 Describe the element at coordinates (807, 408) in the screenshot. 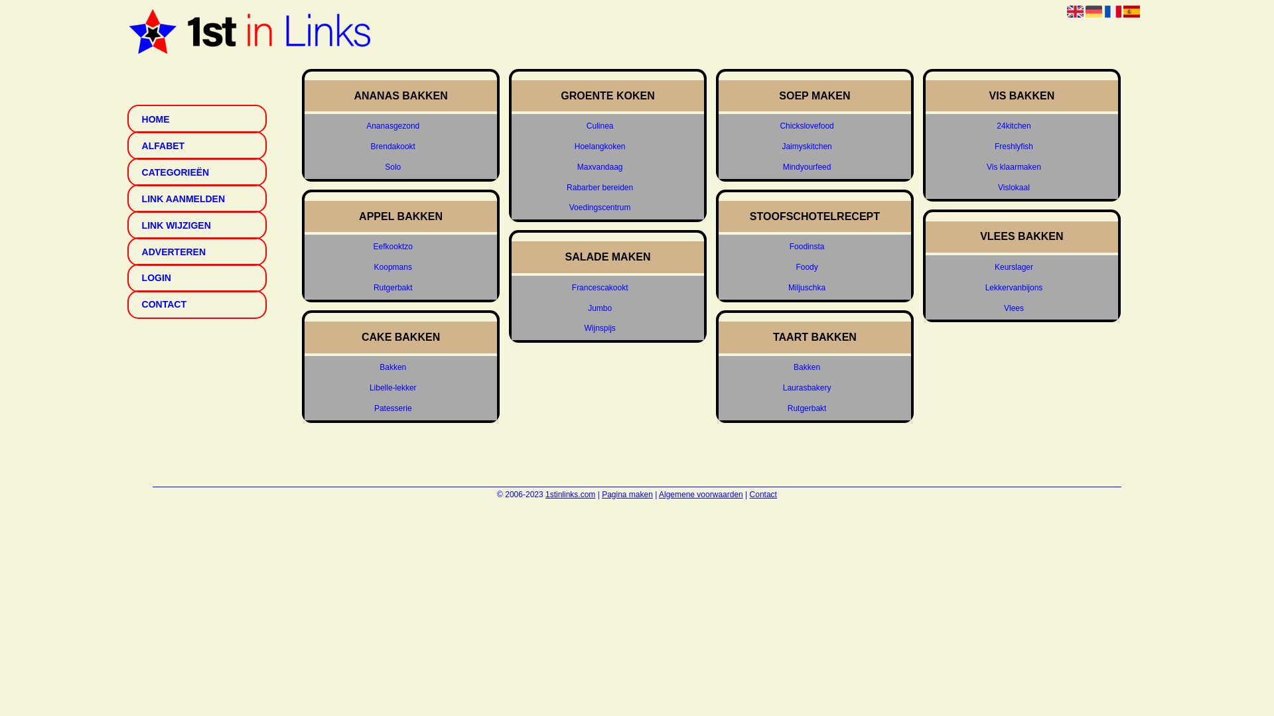

I see `Rutgerbakt` at that location.